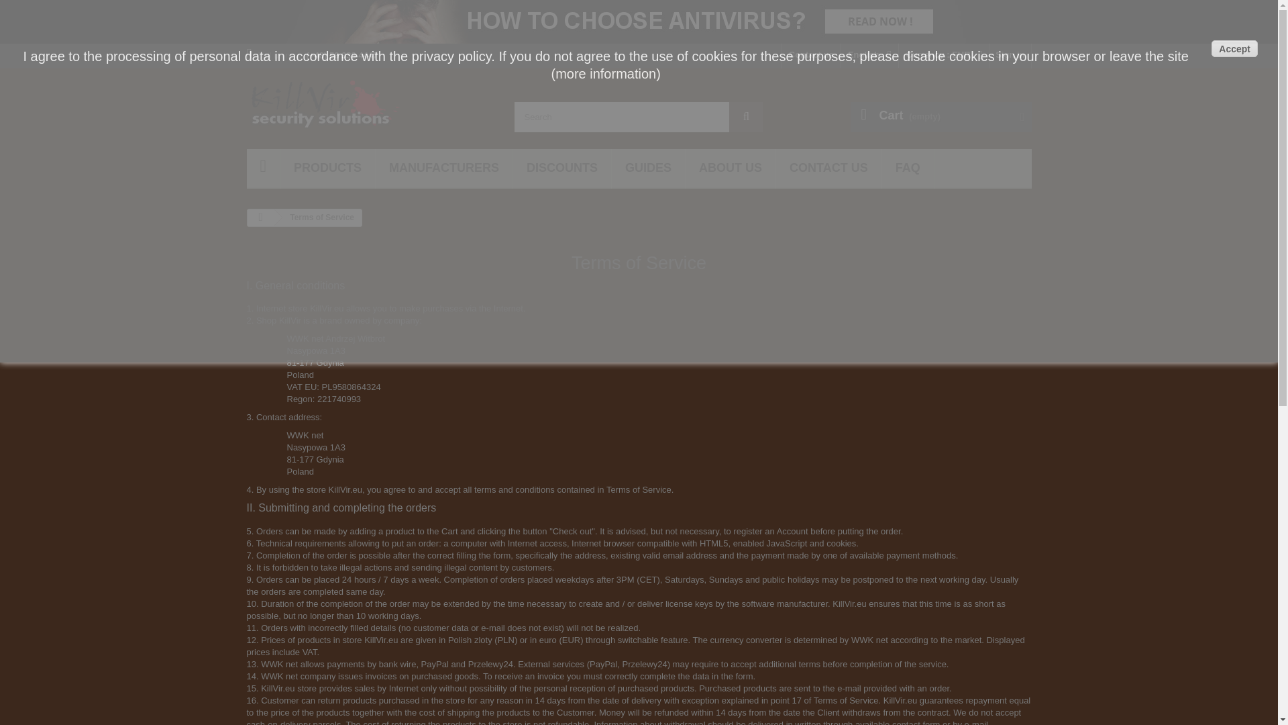 The image size is (1288, 725). What do you see at coordinates (811, 55) in the screenshot?
I see `Contact us` at bounding box center [811, 55].